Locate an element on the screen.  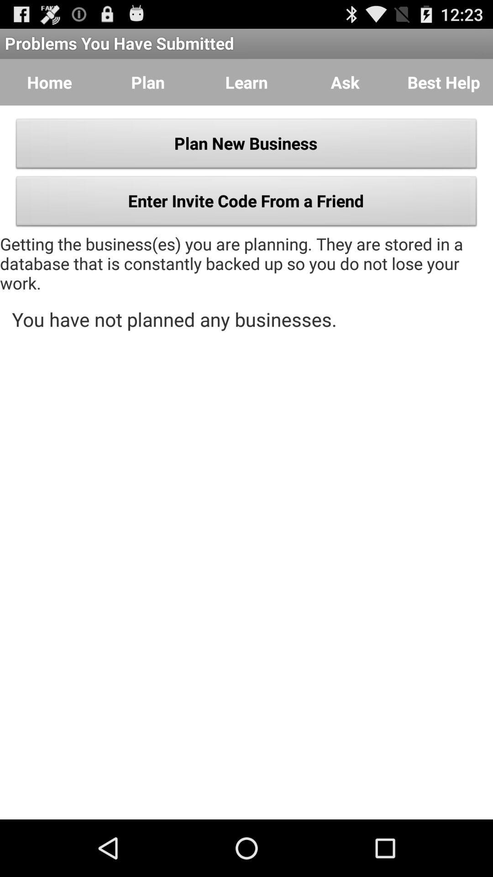
click the icon next to best help item is located at coordinates (345, 82).